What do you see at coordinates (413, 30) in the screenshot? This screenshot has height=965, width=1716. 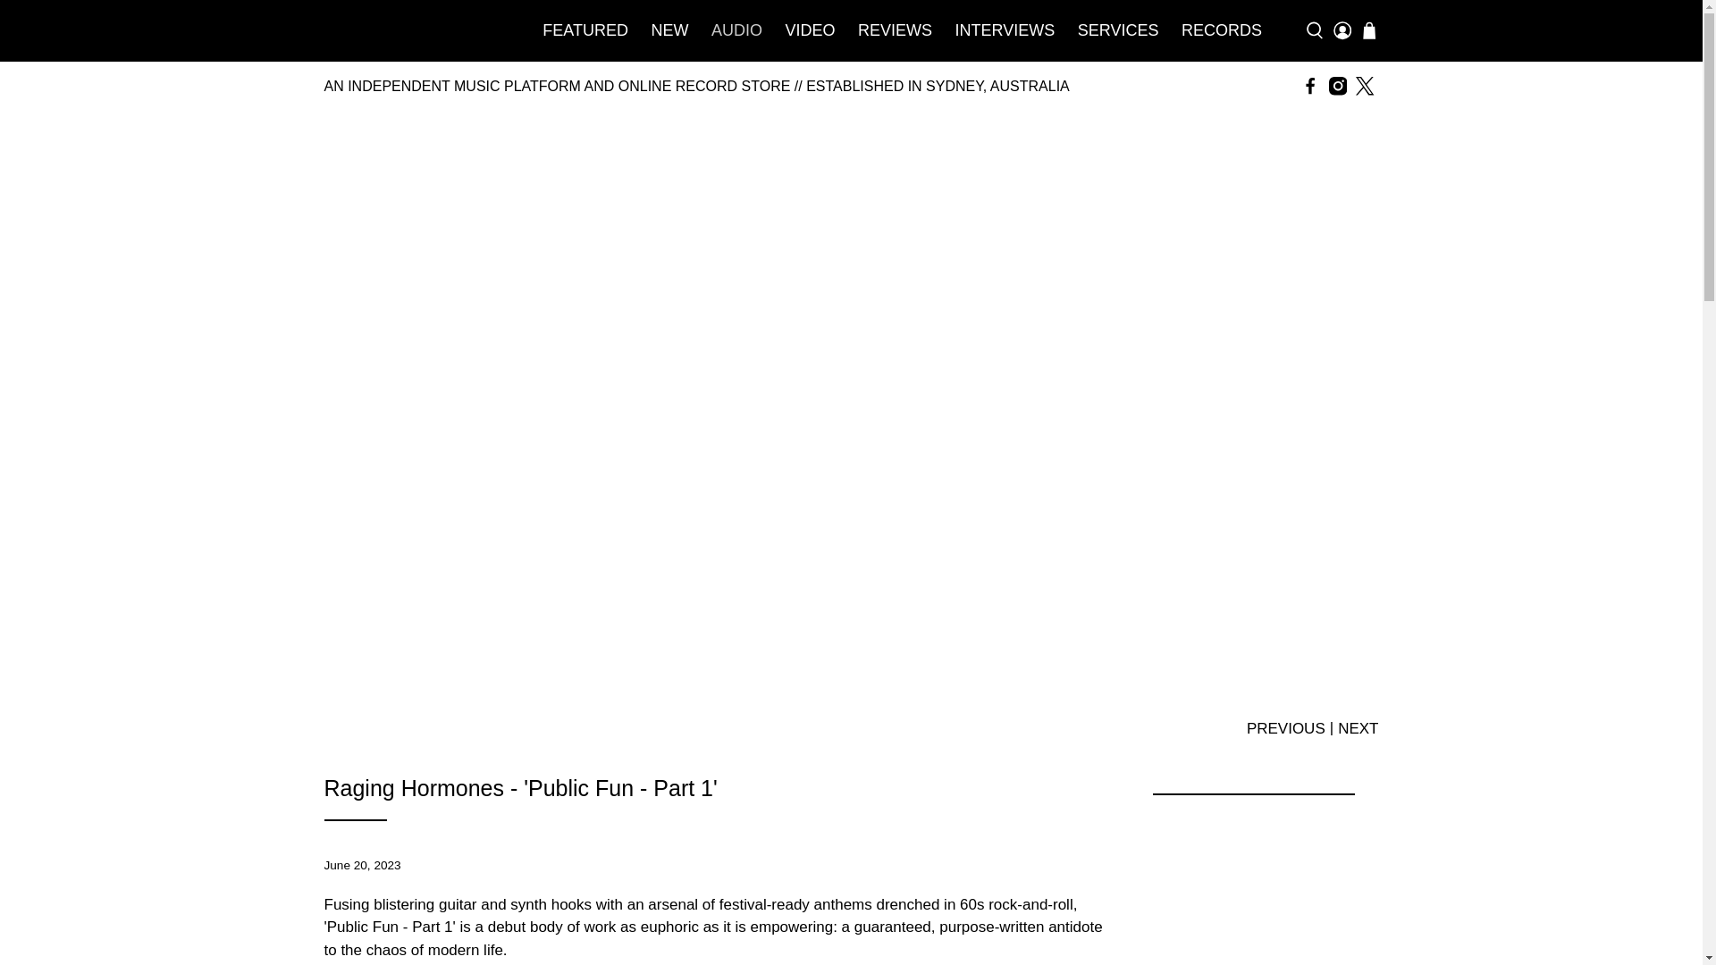 I see `BROKEN 8 RECORDS` at bounding box center [413, 30].